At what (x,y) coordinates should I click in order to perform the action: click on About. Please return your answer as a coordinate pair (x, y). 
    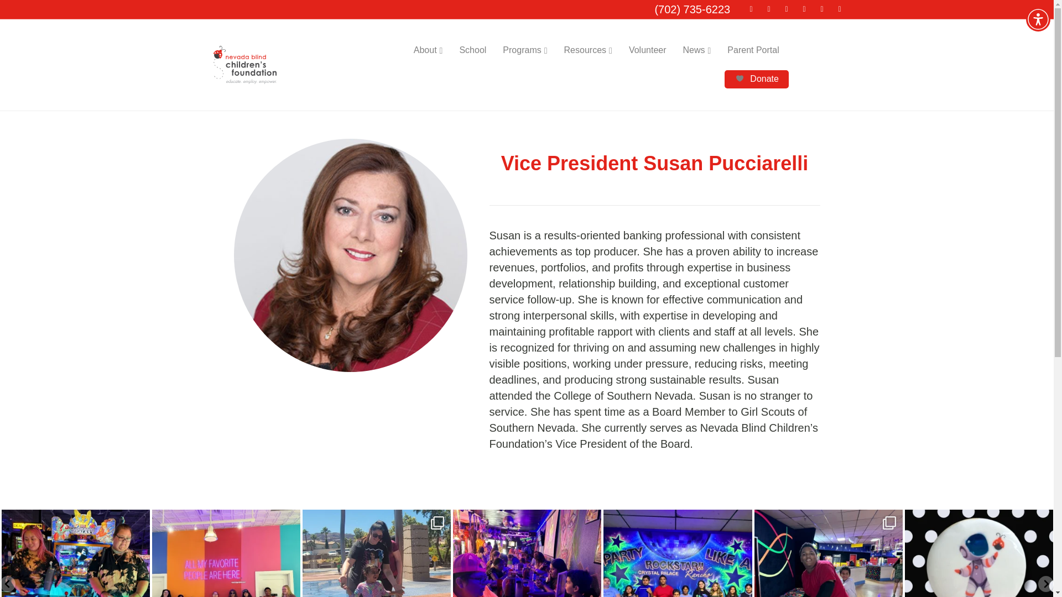
    Looking at the image, I should click on (428, 50).